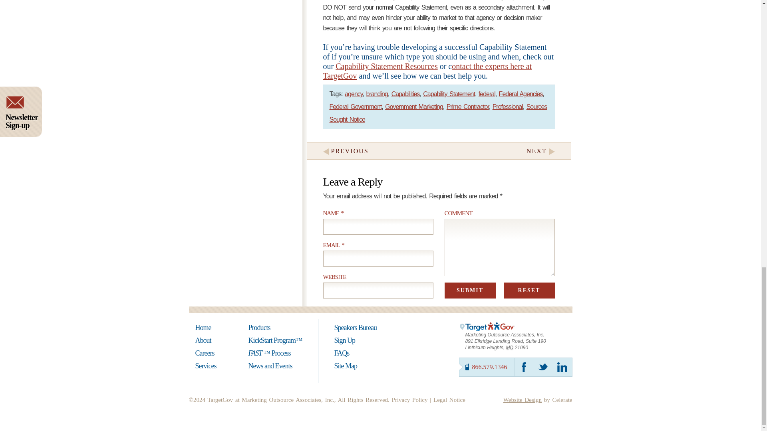 This screenshot has width=767, height=431. Describe the element at coordinates (405, 94) in the screenshot. I see `Capabilities` at that location.